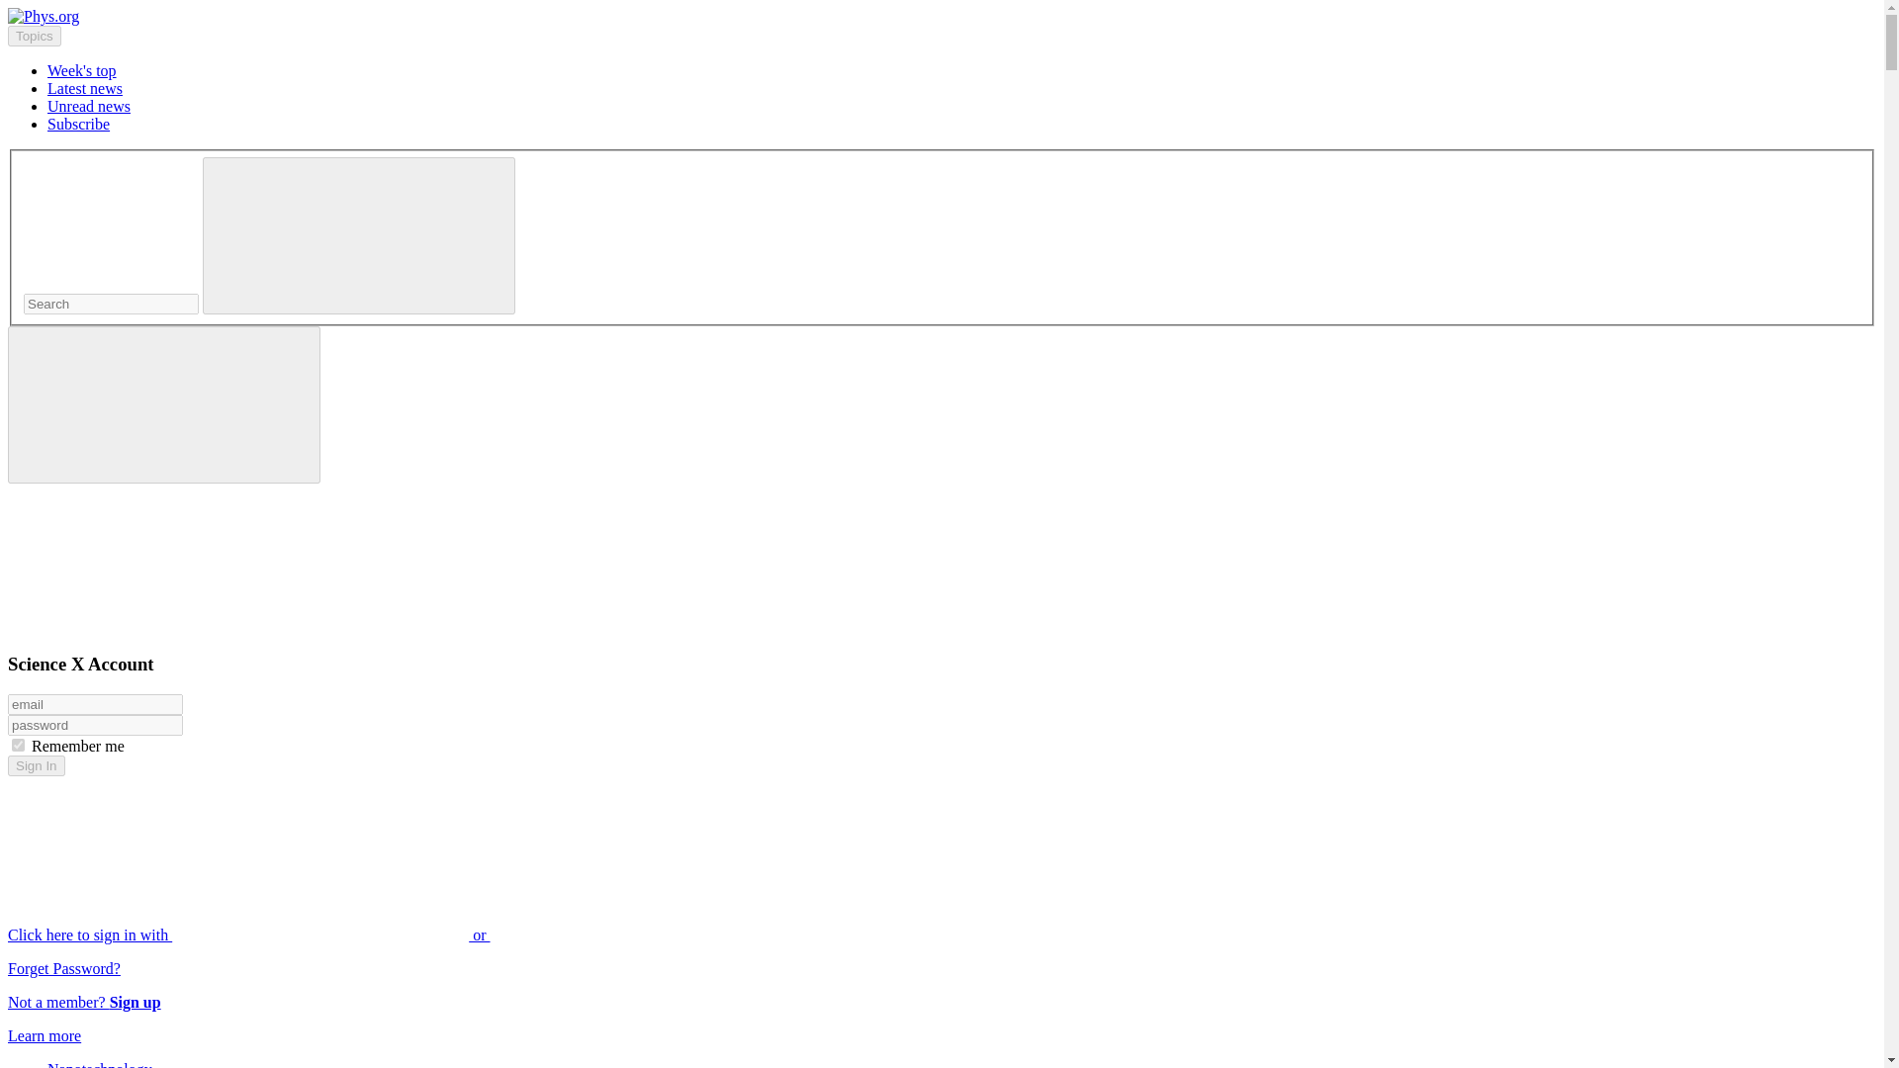  Describe the element at coordinates (79, 123) in the screenshot. I see `Subscribe` at that location.